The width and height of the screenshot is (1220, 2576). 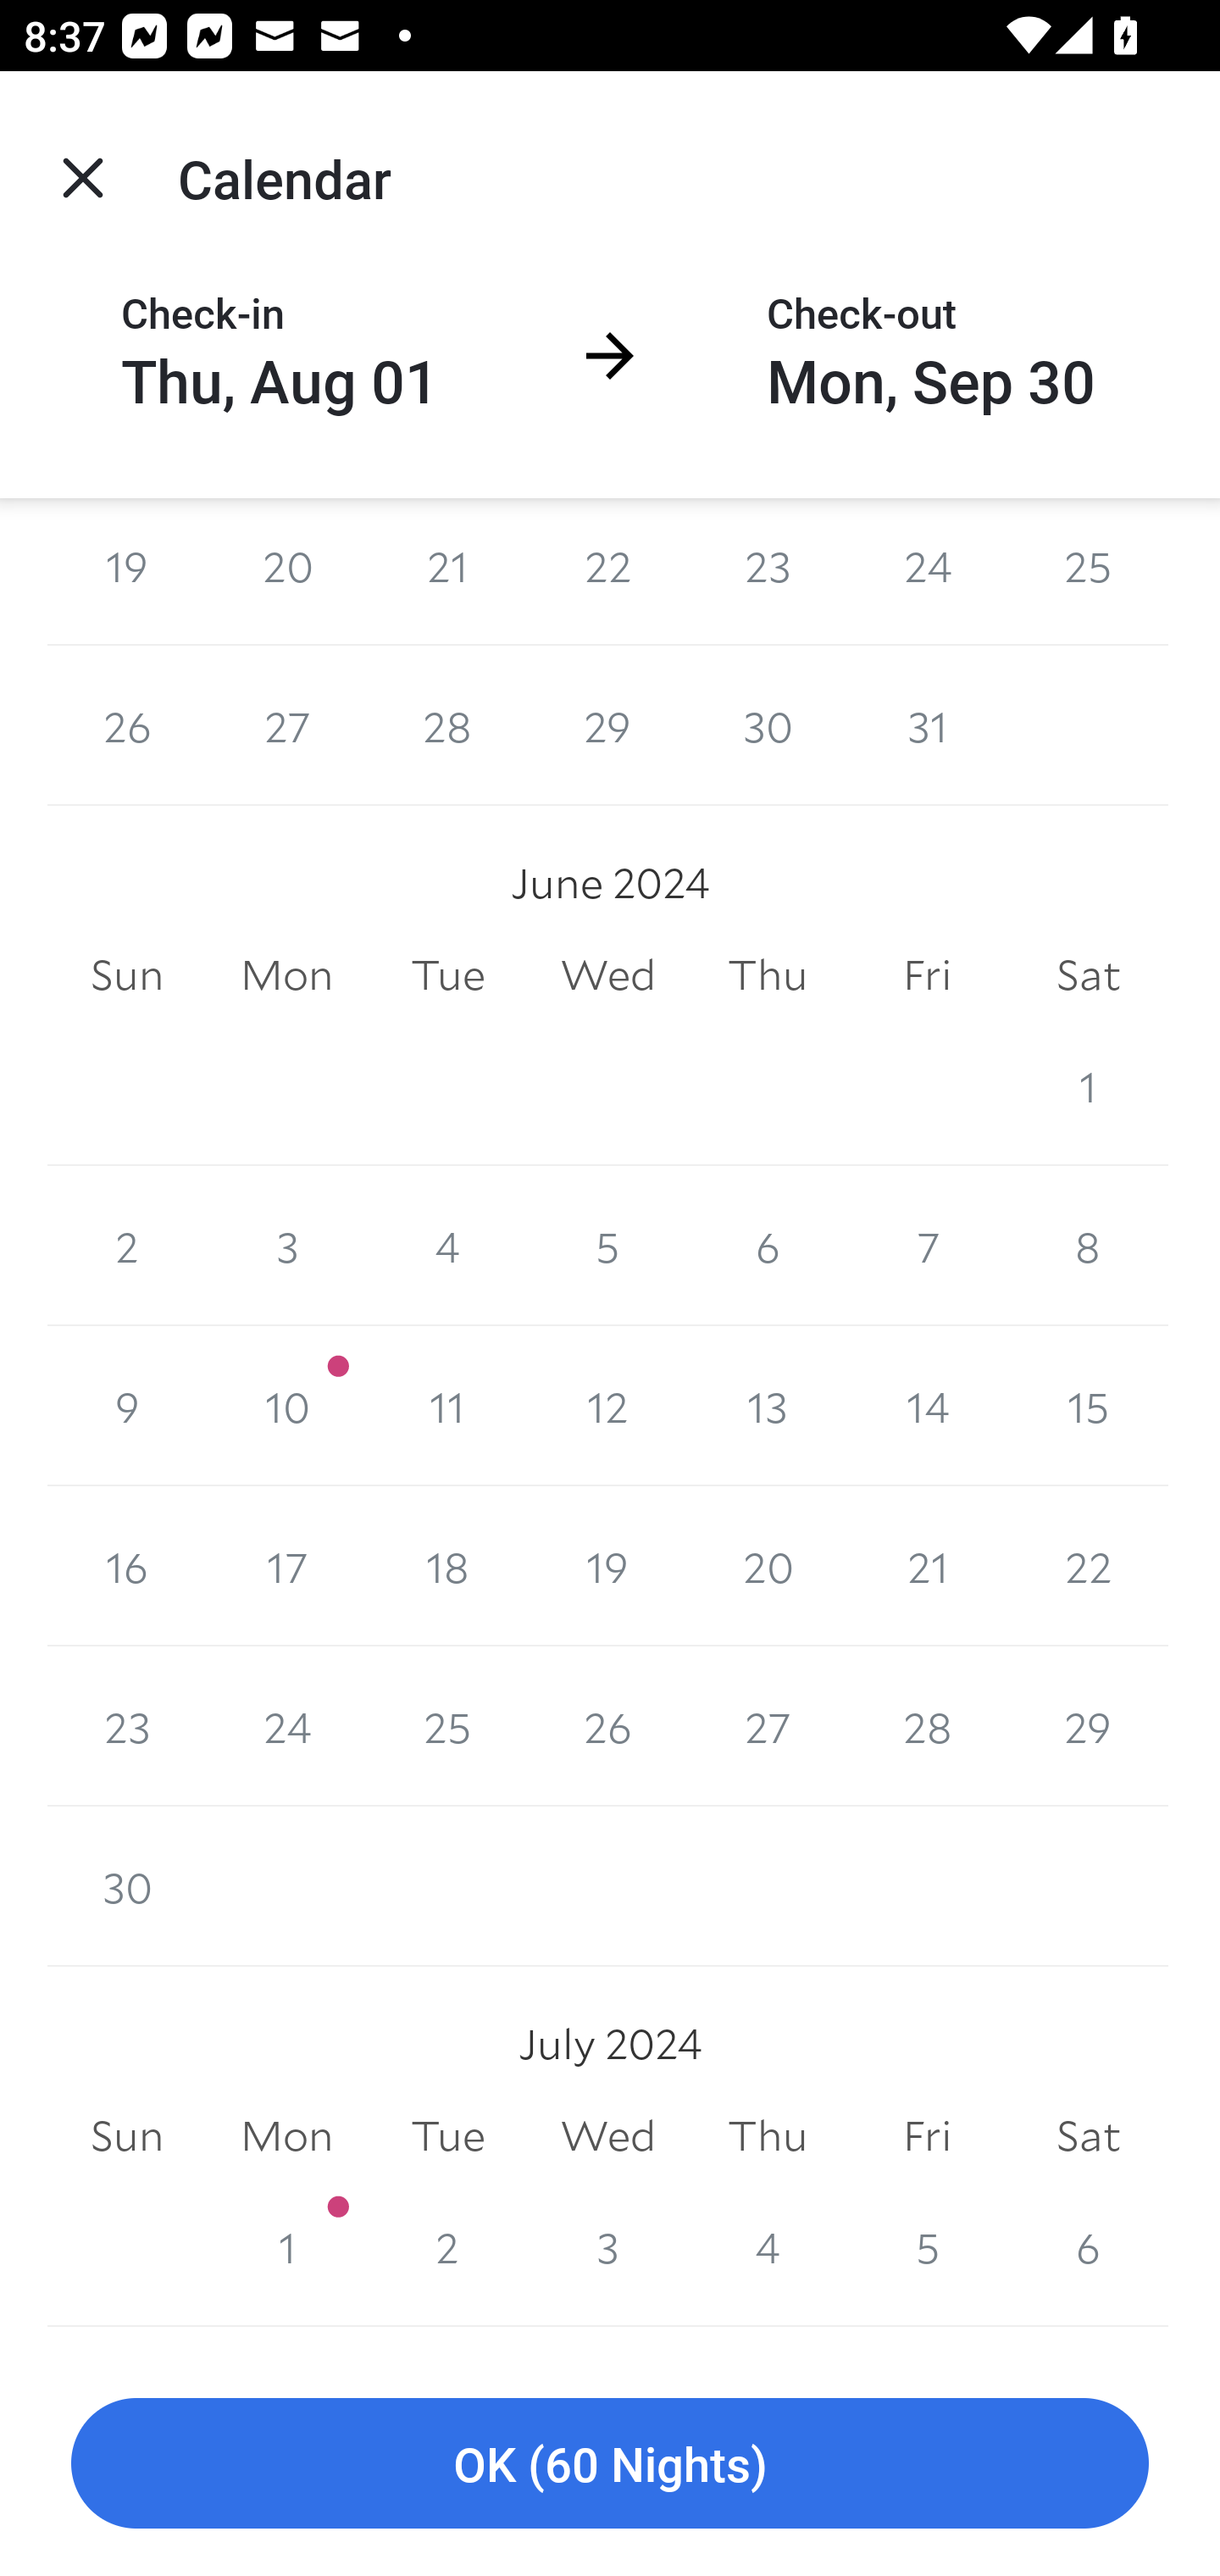 I want to click on OK (60 Nights), so click(x=610, y=2464).